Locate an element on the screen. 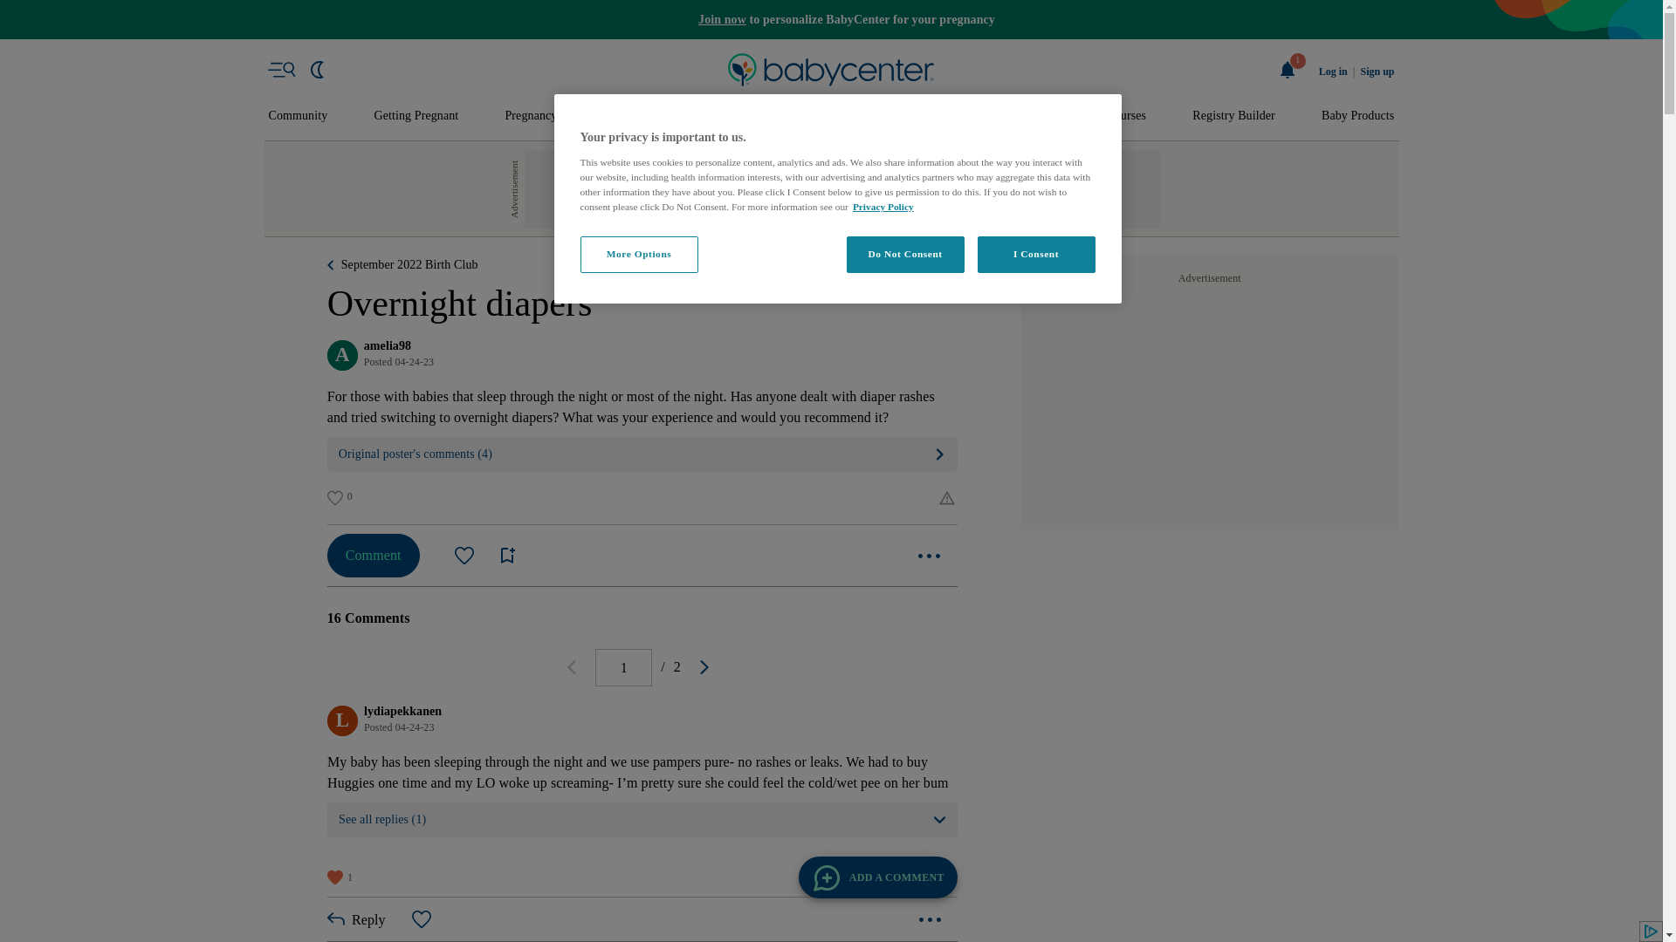  Baby Products is located at coordinates (1358, 116).